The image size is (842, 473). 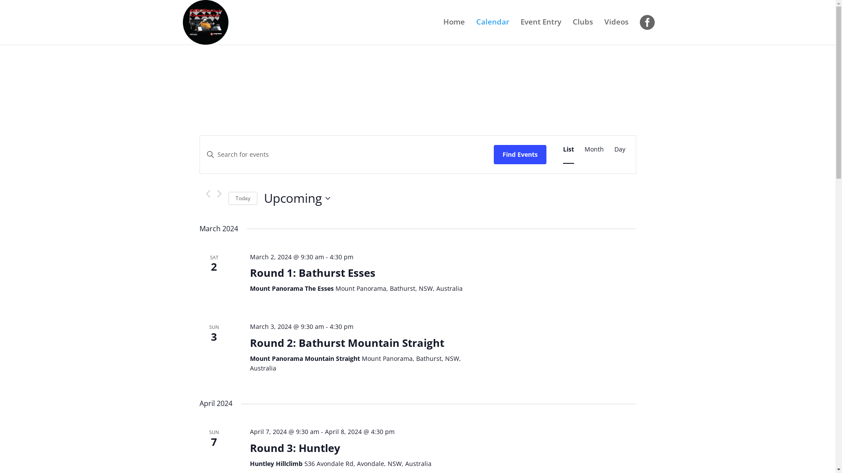 I want to click on Videos, so click(x=617, y=29).